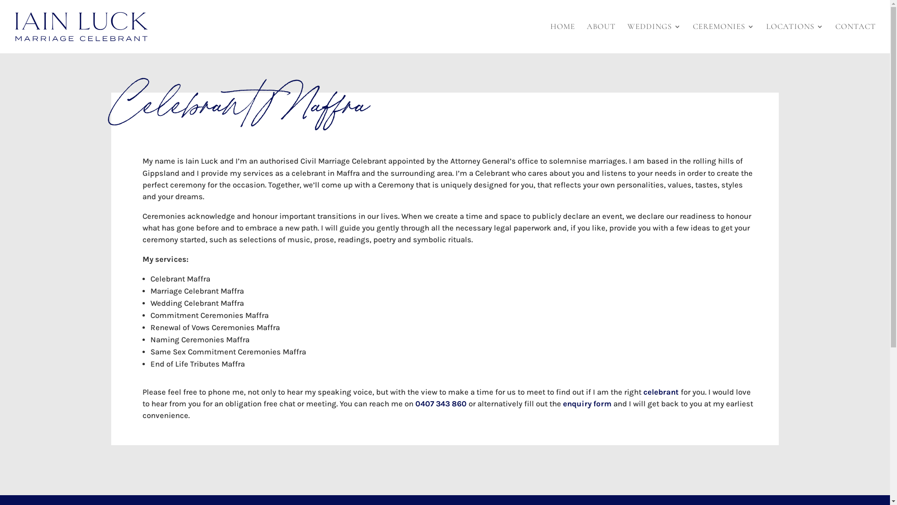  Describe the element at coordinates (661, 392) in the screenshot. I see `celebrant` at that location.